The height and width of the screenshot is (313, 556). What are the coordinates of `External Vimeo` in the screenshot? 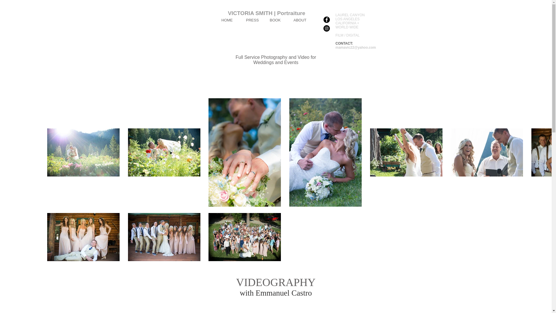 It's located at (276, 310).